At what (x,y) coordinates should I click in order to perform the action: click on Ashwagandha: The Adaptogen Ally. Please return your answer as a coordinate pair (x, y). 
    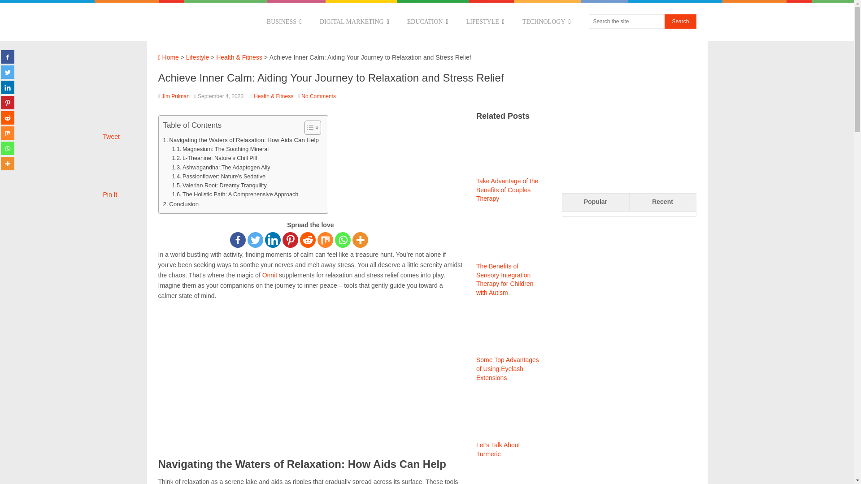
    Looking at the image, I should click on (221, 168).